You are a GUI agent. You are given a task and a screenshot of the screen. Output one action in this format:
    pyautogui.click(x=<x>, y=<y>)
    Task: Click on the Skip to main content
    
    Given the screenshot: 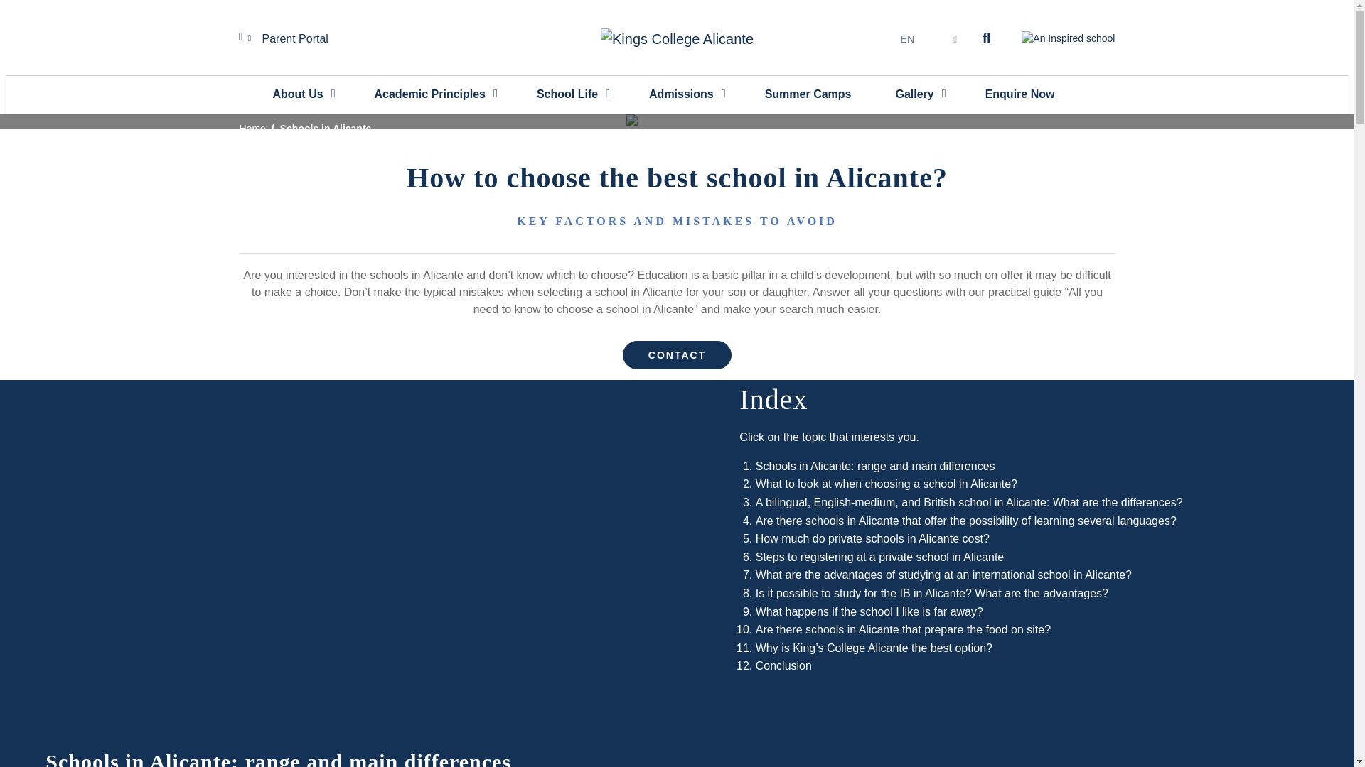 What is the action you would take?
    pyautogui.click(x=677, y=4)
    